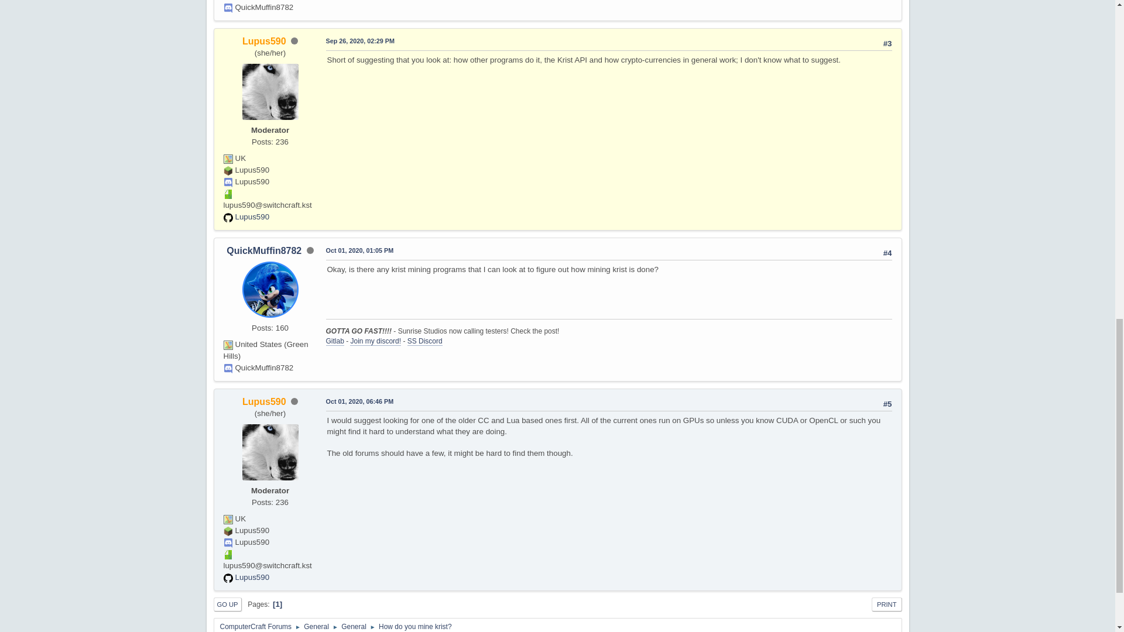 This screenshot has width=1124, height=632. Describe the element at coordinates (225, 11) in the screenshot. I see `Forums` at that location.